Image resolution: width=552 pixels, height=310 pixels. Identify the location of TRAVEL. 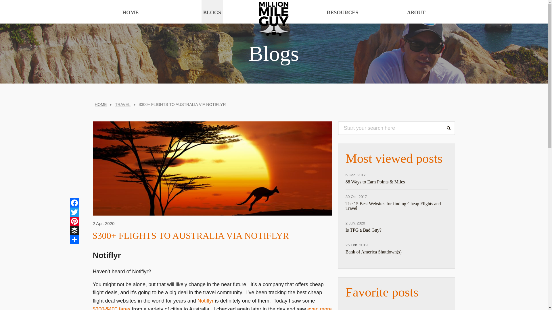
(122, 104).